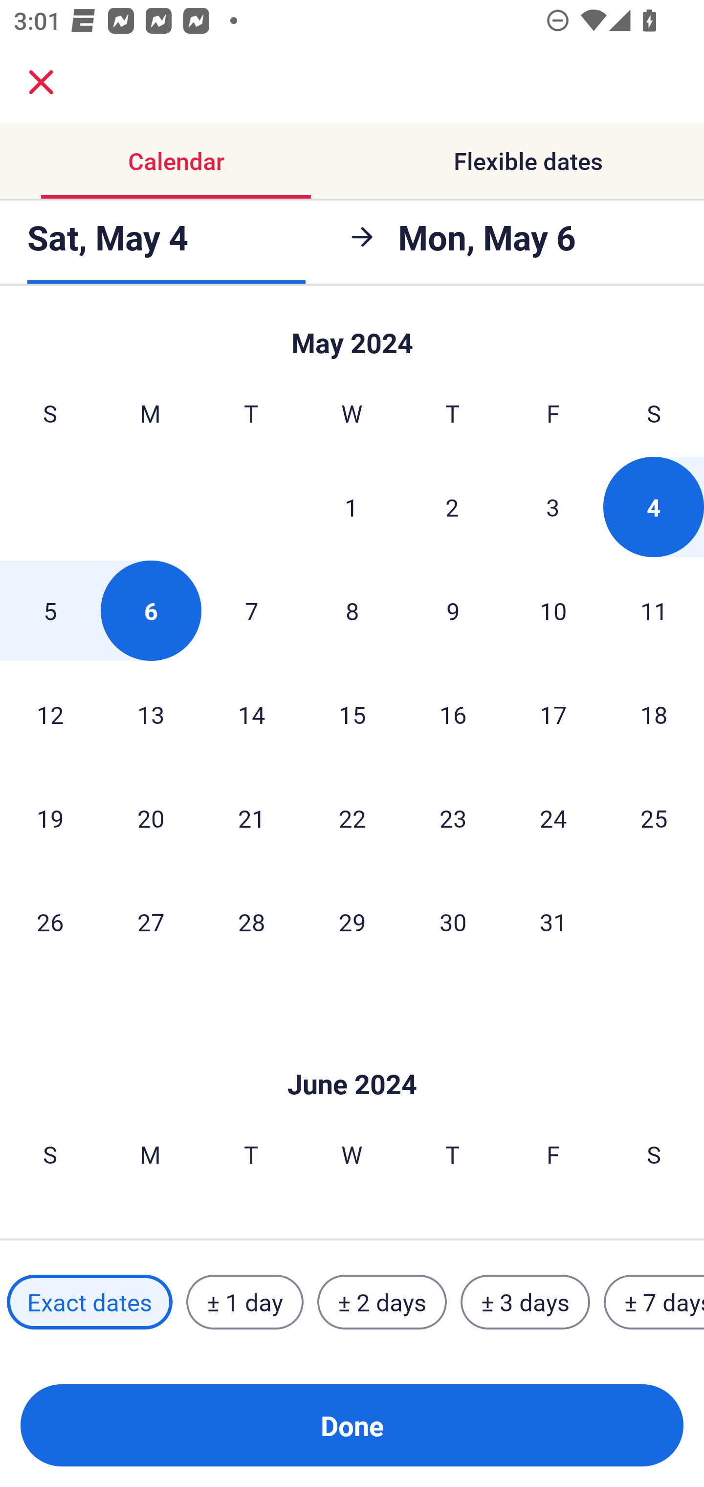 This screenshot has height=1487, width=704. Describe the element at coordinates (50, 922) in the screenshot. I see `26 Sunday, May 26, 2024` at that location.